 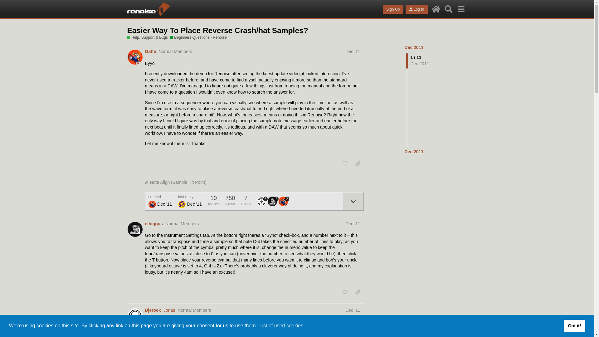 I want to click on Beginners Questions - Renoise, so click(x=198, y=37).